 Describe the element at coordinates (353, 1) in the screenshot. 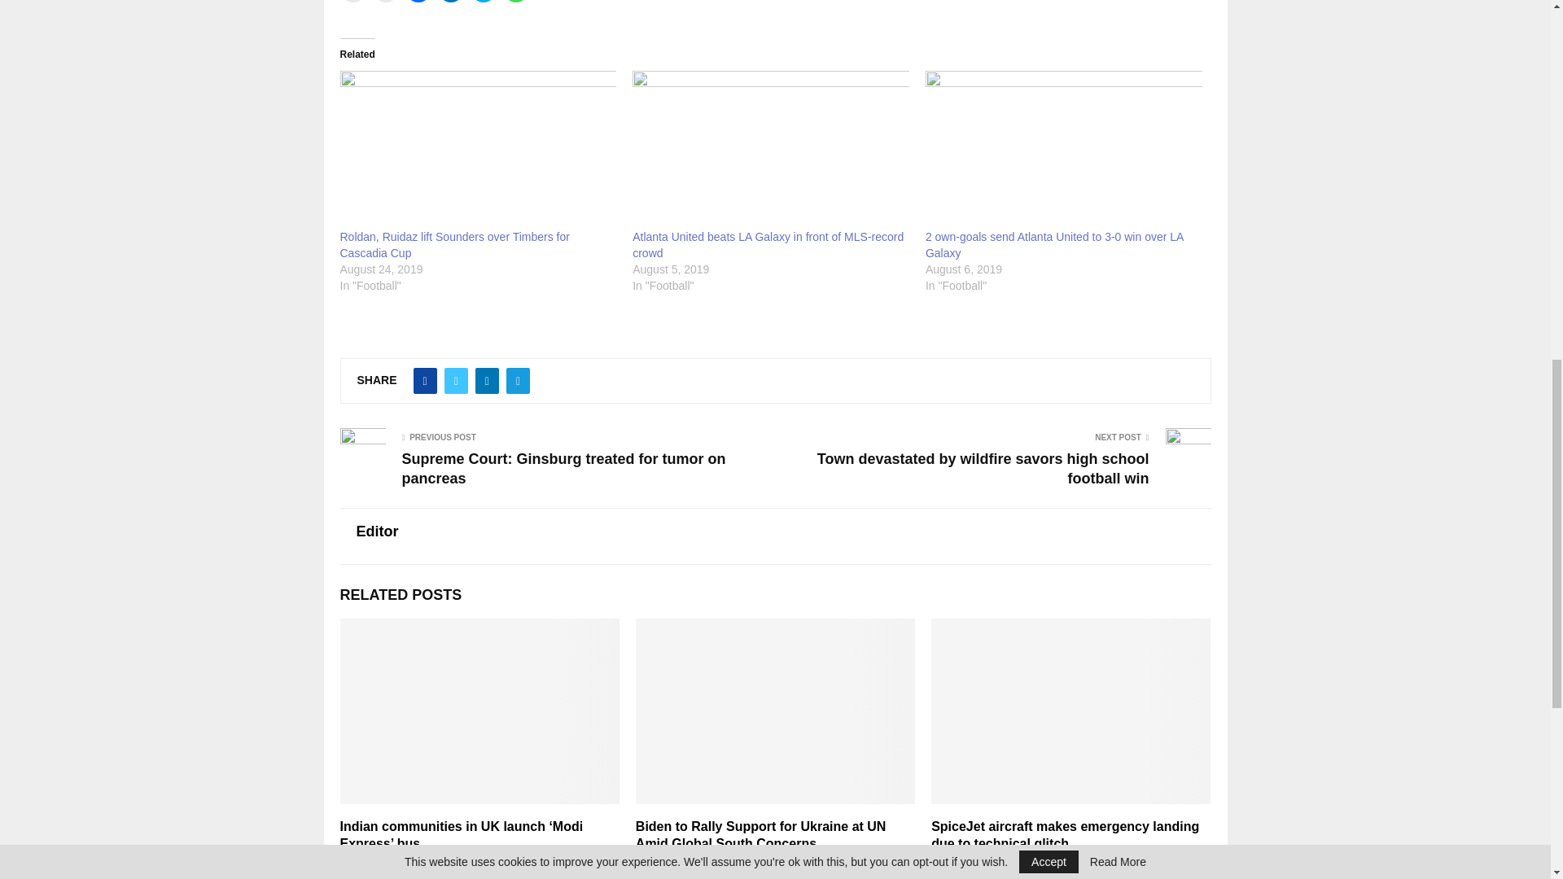

I see `Click to email a link to a friend` at that location.